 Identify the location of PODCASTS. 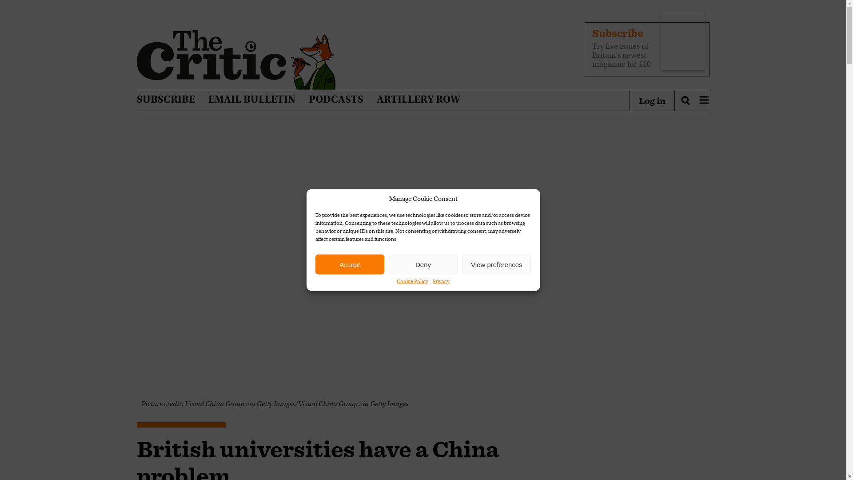
(335, 100).